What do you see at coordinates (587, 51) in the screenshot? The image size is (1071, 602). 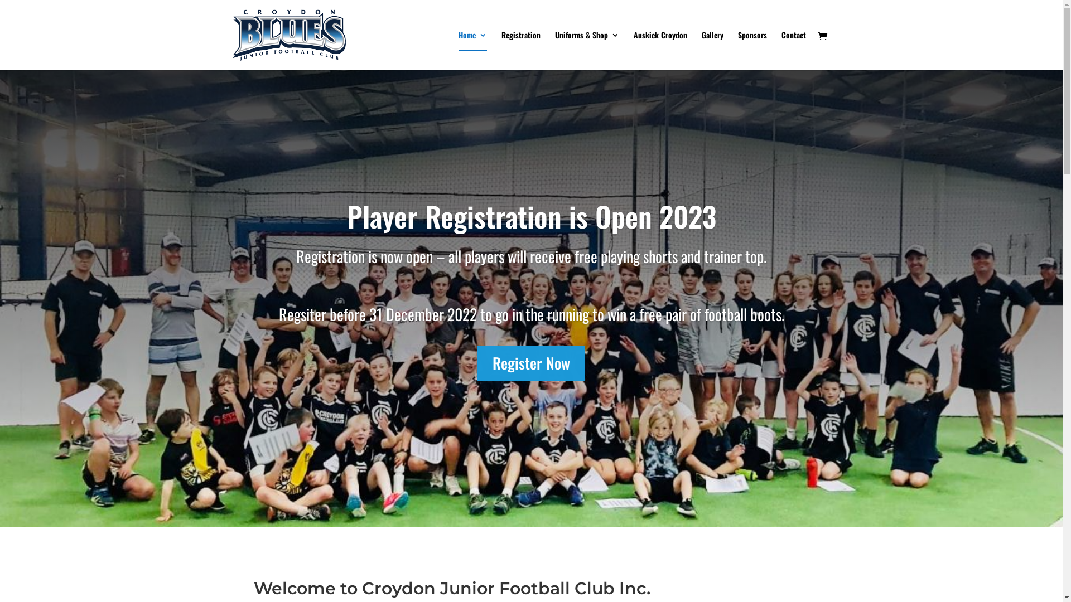 I see `Uniforms & Shop` at bounding box center [587, 51].